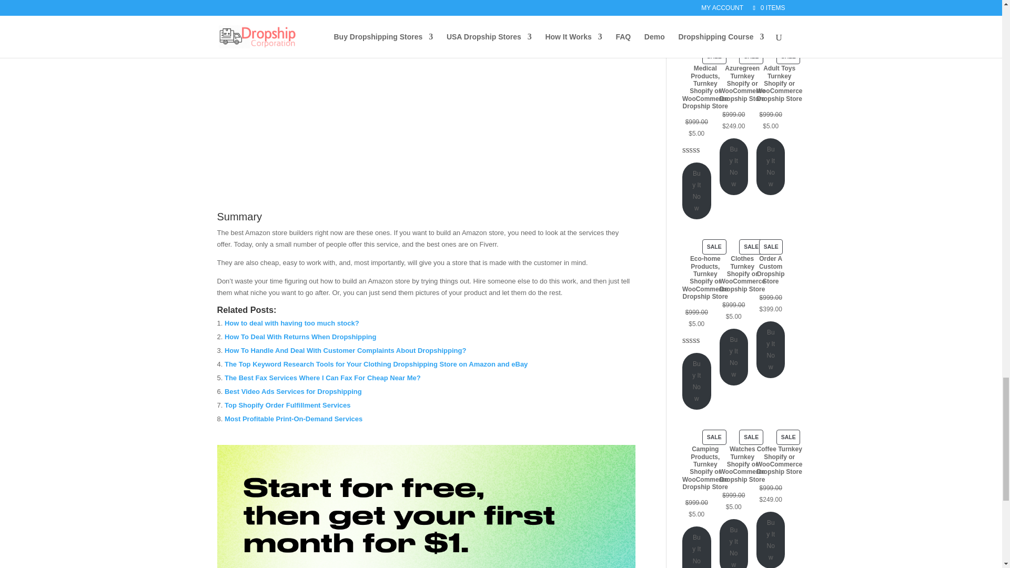 The width and height of the screenshot is (1010, 568). Describe the element at coordinates (292, 391) in the screenshot. I see `Best Video Ads Services for Dropshipping` at that location.